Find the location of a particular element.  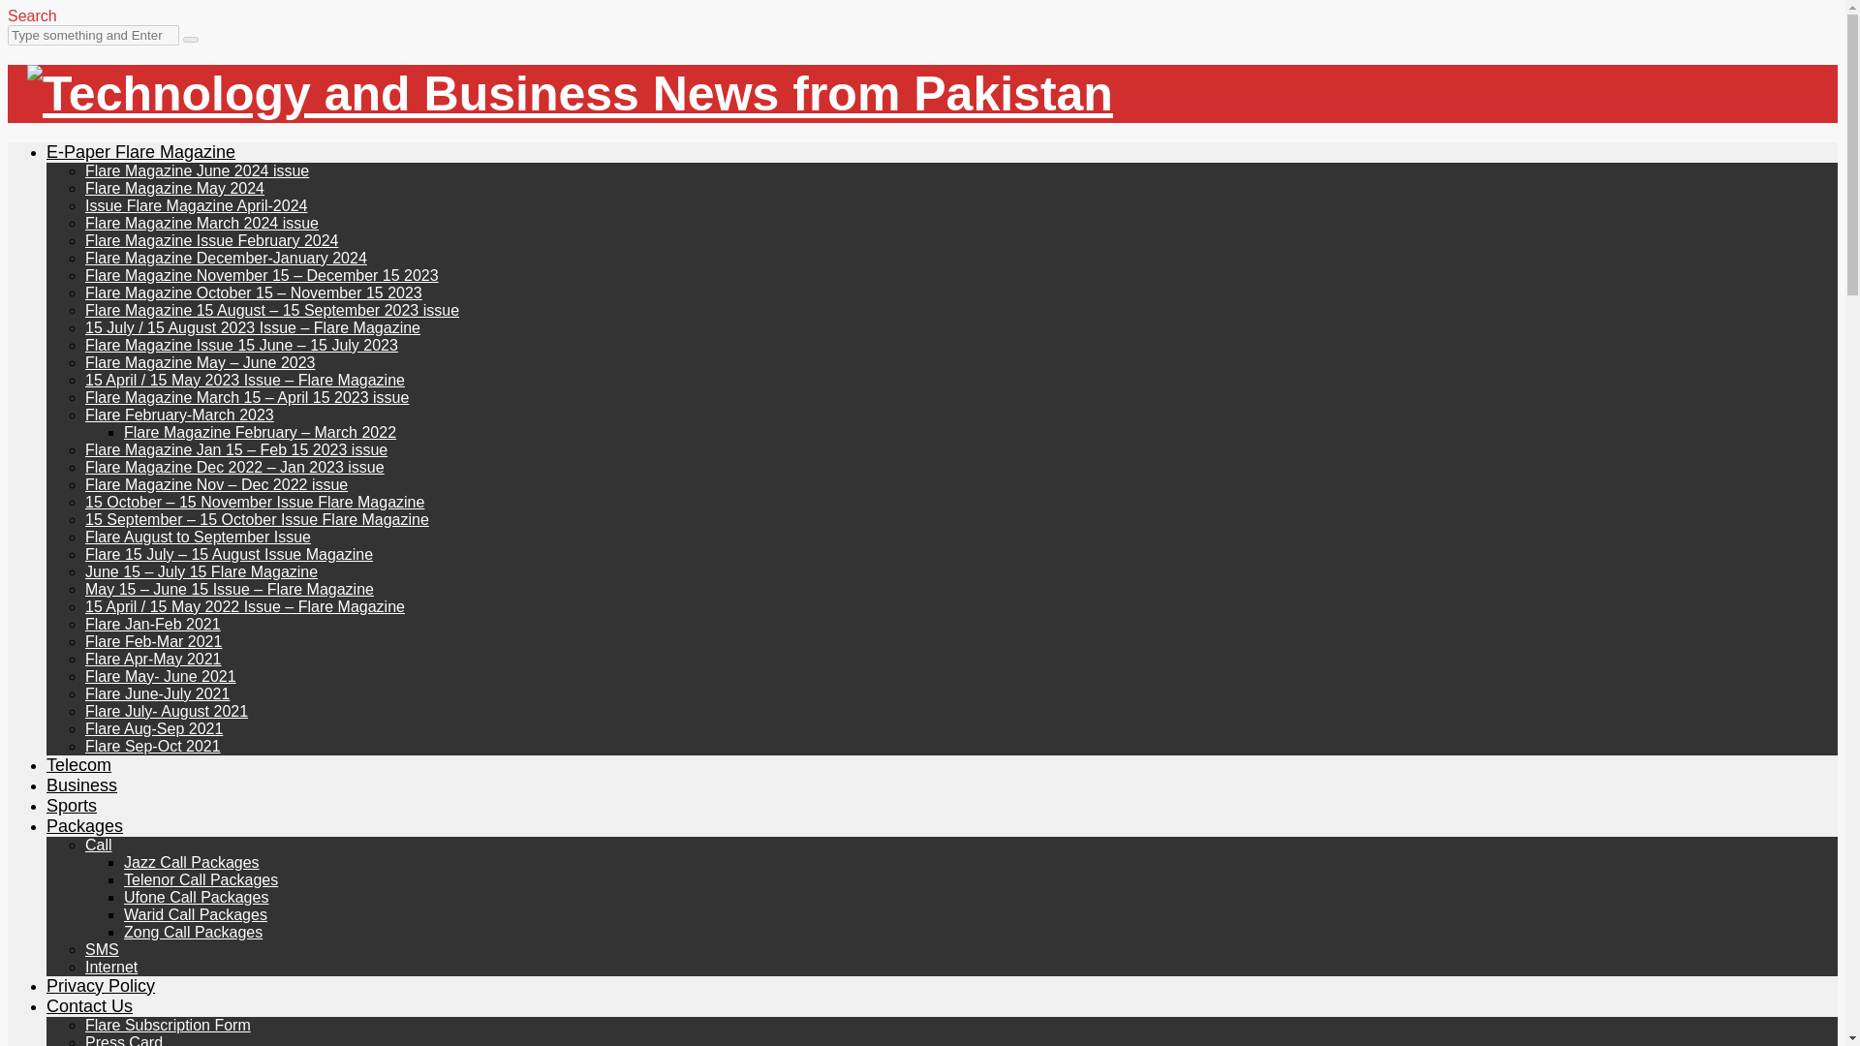

Flare Magazine May 2024 is located at coordinates (174, 188).